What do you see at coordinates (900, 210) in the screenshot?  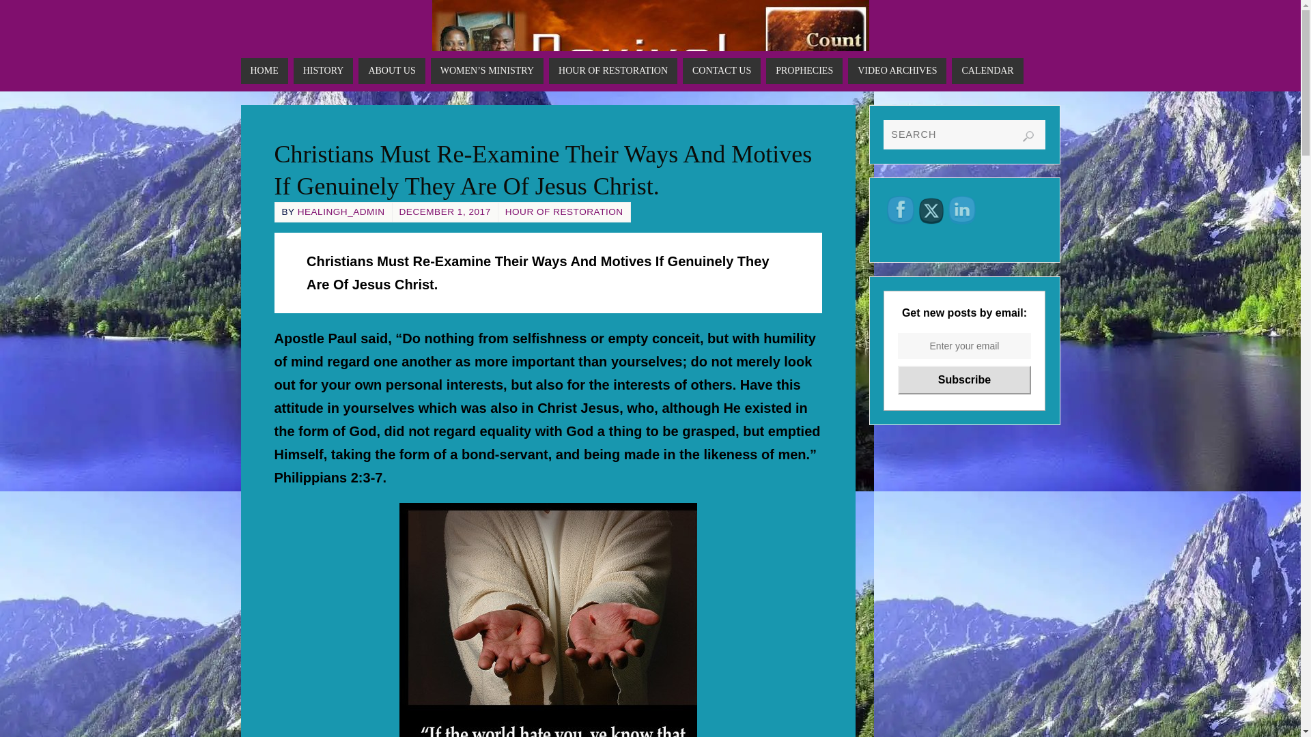 I see `Facebook` at bounding box center [900, 210].